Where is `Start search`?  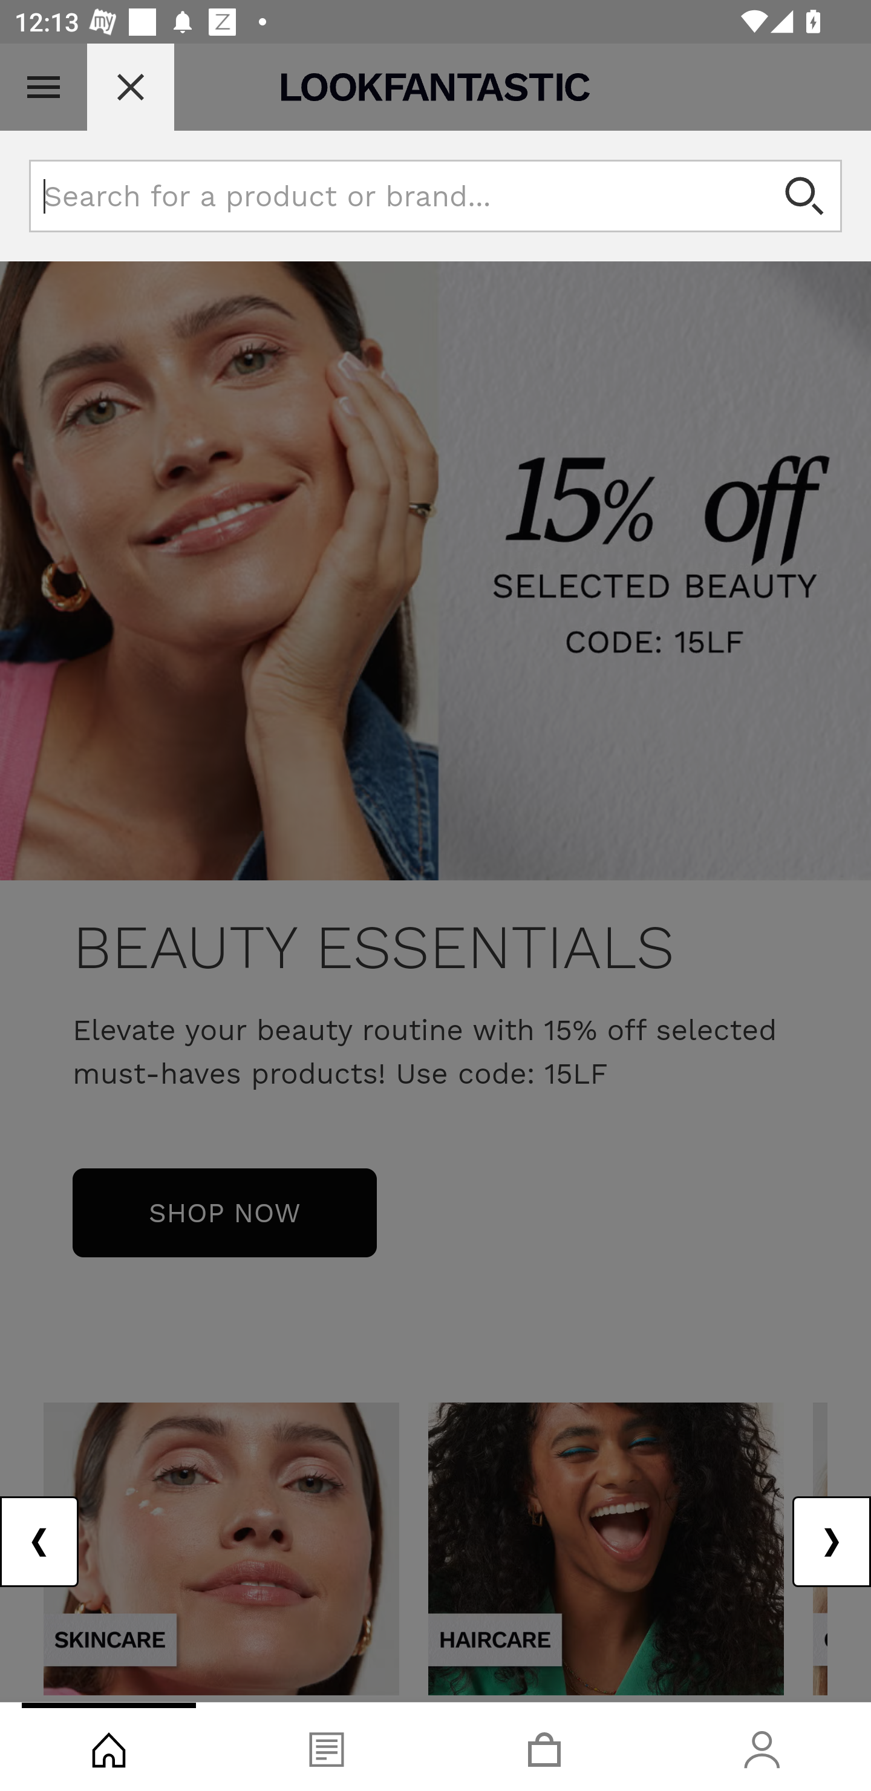 Start search is located at coordinates (806, 196).